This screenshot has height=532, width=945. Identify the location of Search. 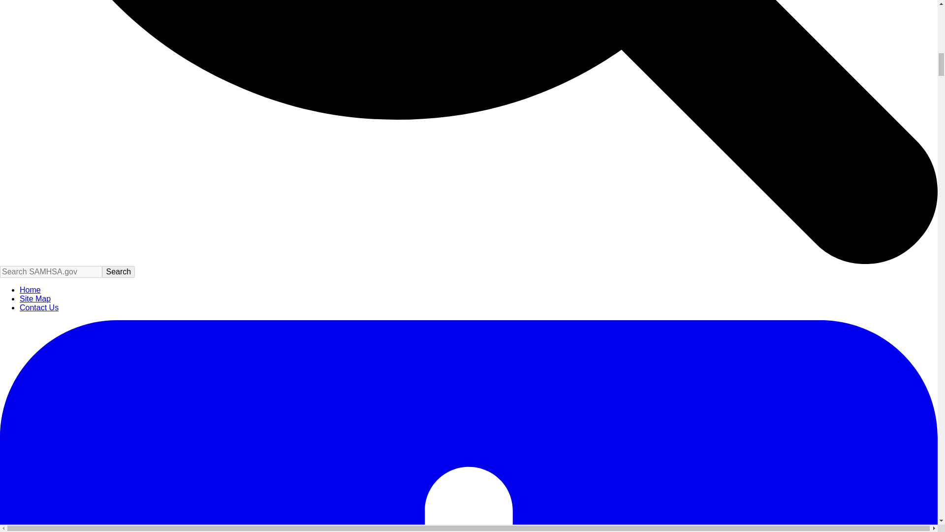
(118, 272).